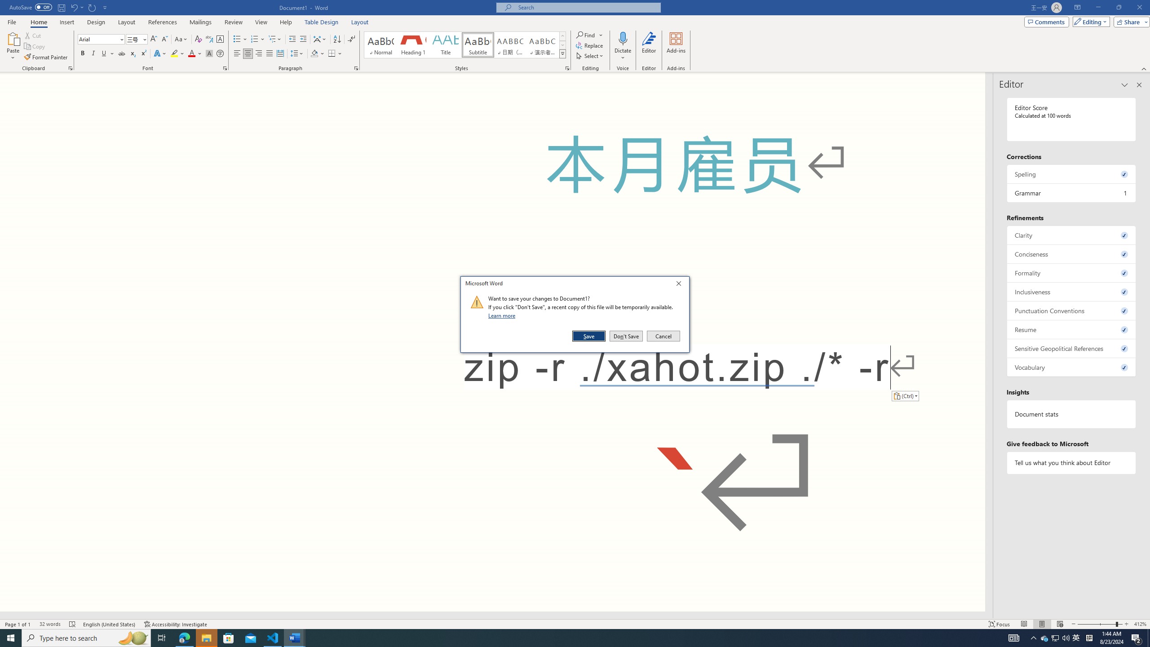 The height and width of the screenshot is (647, 1150). What do you see at coordinates (1072, 235) in the screenshot?
I see `Clarity, 0 issues. Press space or enter to review items.` at bounding box center [1072, 235].